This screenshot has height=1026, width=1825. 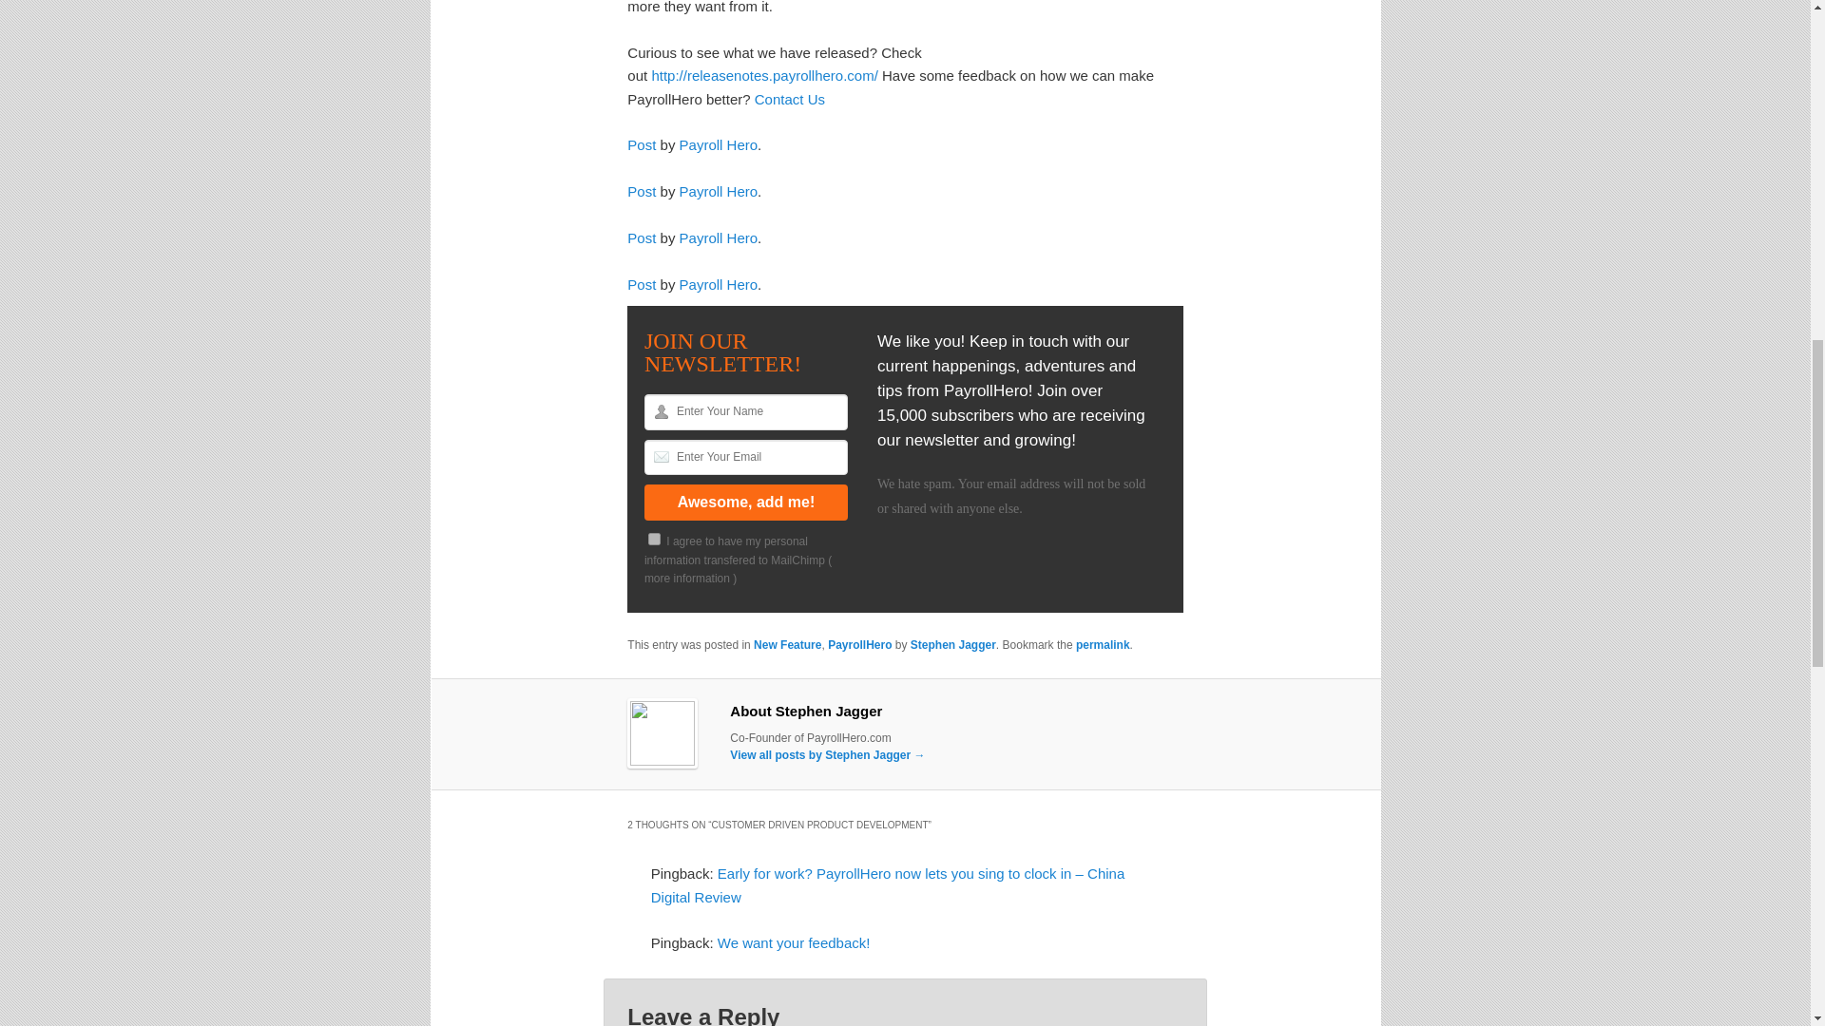 What do you see at coordinates (719, 191) in the screenshot?
I see `Payroll Hero` at bounding box center [719, 191].